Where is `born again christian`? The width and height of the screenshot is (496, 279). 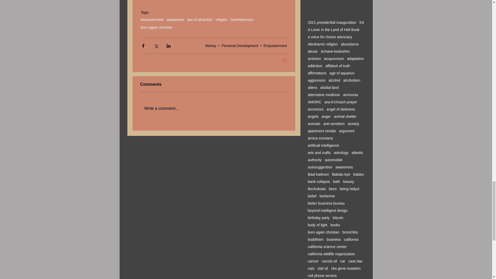 born again christian is located at coordinates (156, 27).